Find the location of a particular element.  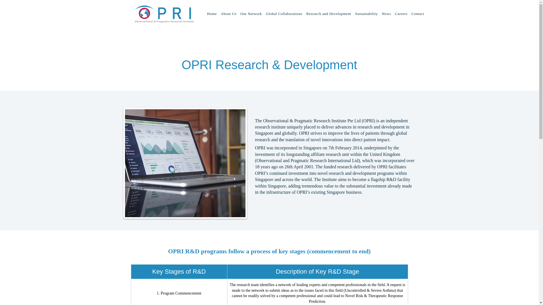

Sustainability is located at coordinates (367, 14).